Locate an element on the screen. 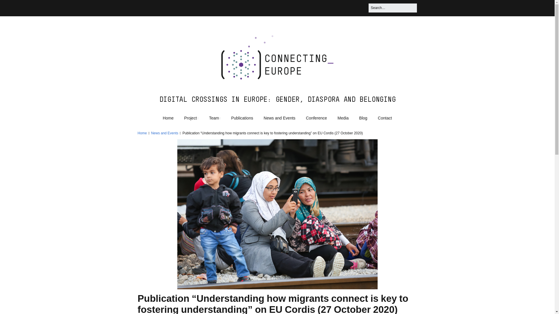  News and Events is located at coordinates (279, 118).